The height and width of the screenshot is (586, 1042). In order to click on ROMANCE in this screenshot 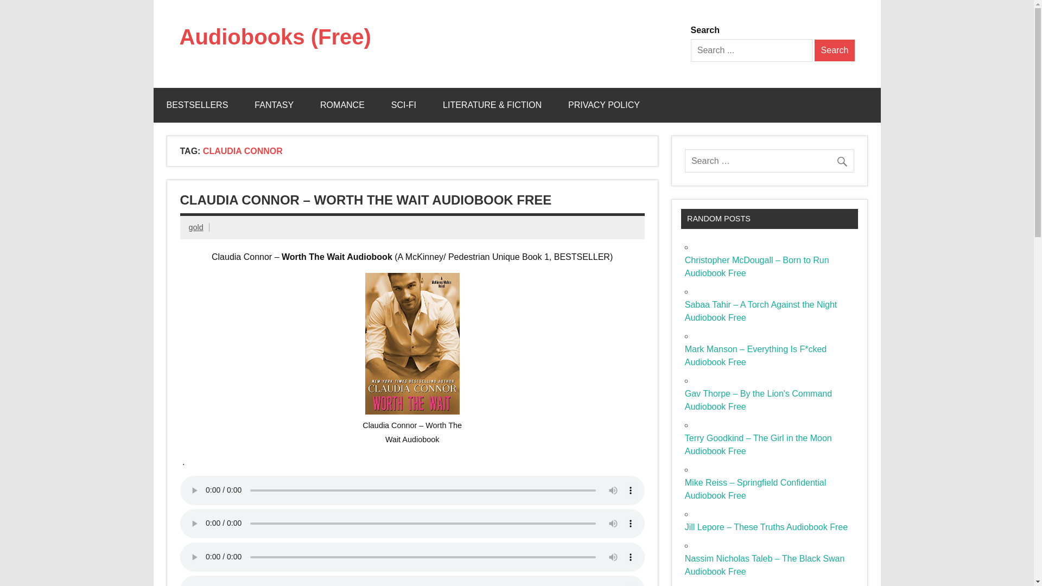, I will do `click(342, 105)`.